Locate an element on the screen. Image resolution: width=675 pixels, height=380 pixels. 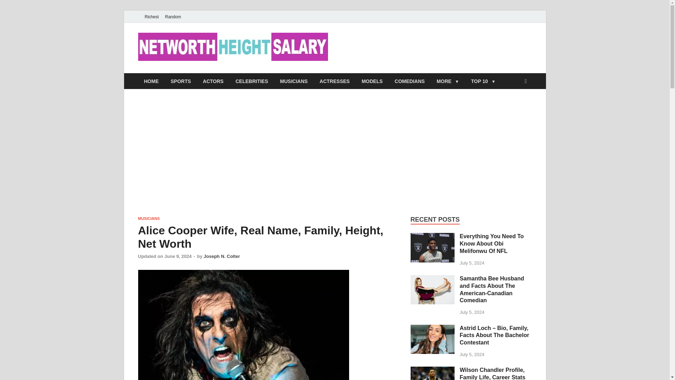
MORE is located at coordinates (448, 81).